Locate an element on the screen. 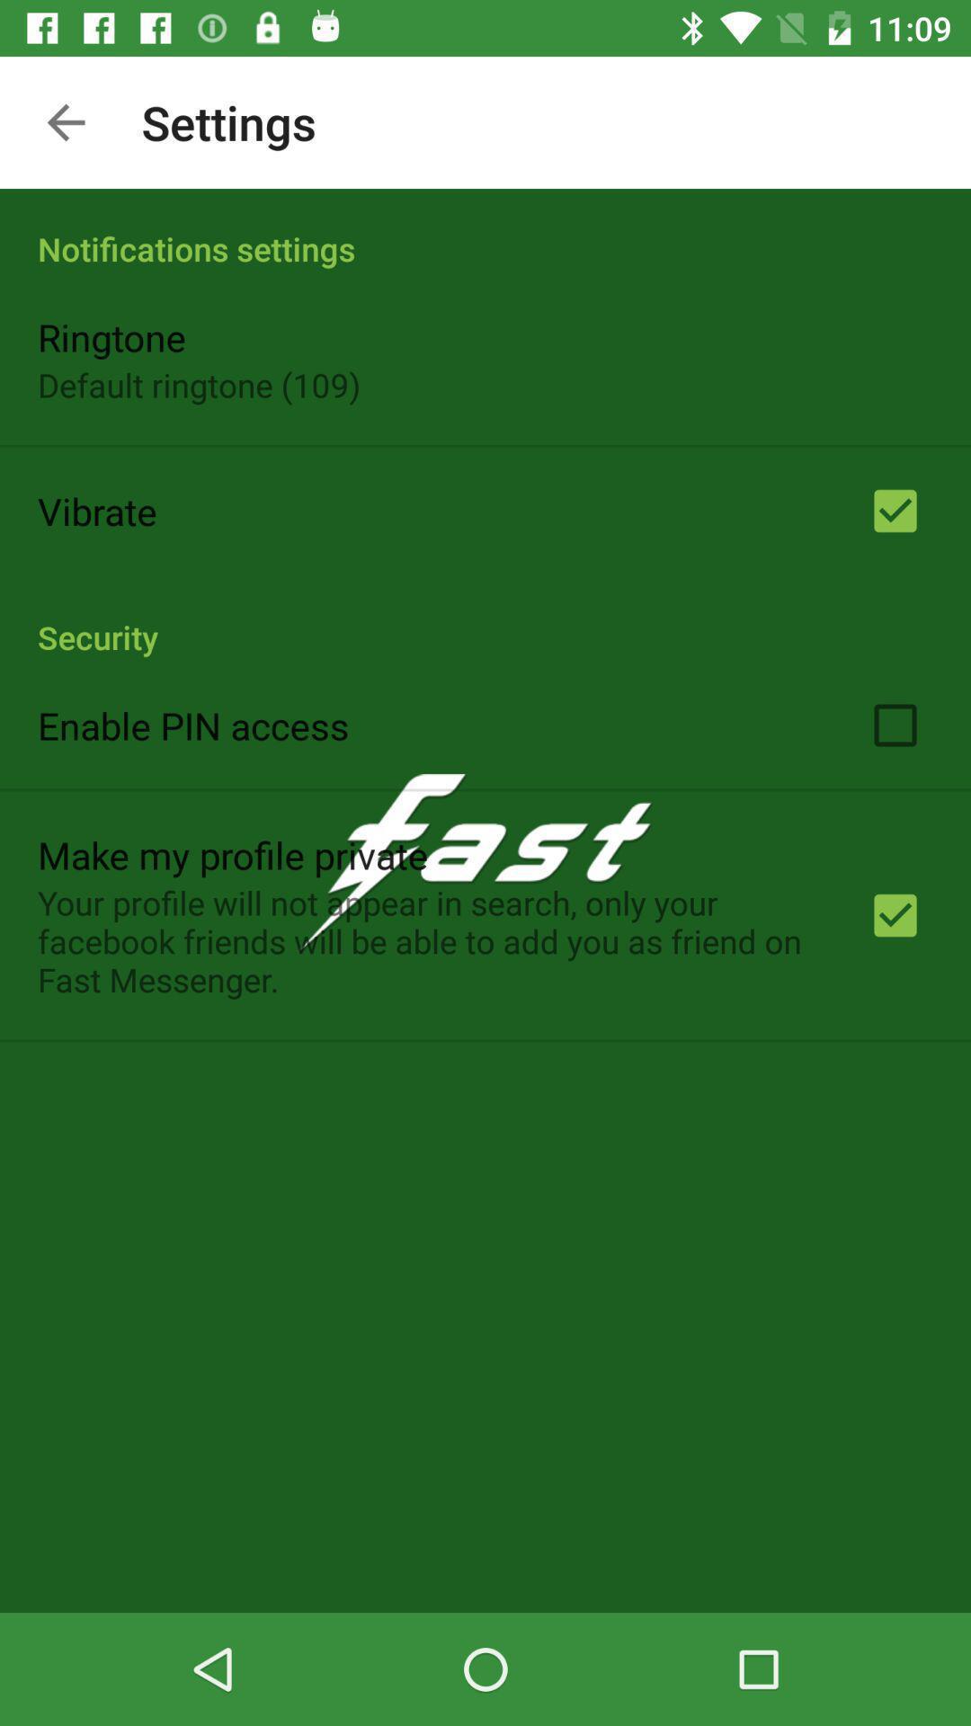 Image resolution: width=971 pixels, height=1726 pixels. choose the item above the security is located at coordinates (97, 511).